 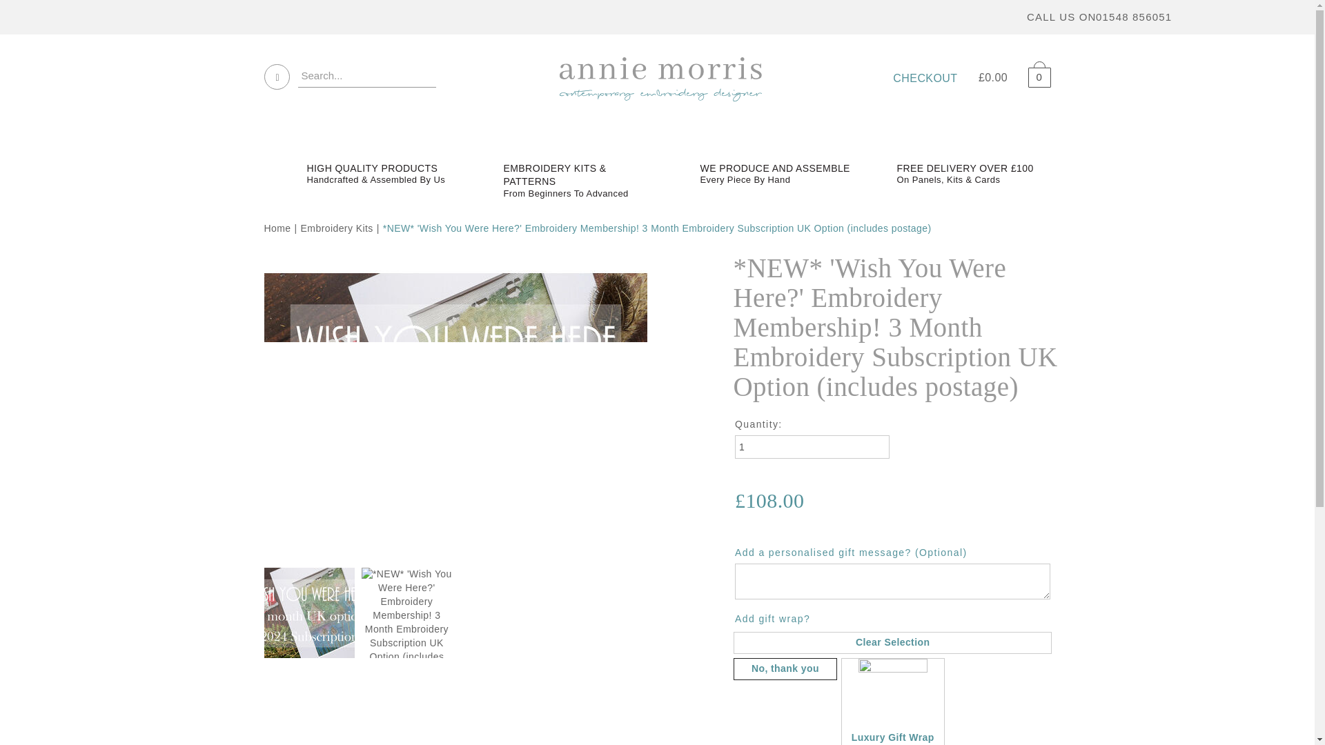 I want to click on Bag, so click(x=1034, y=74).